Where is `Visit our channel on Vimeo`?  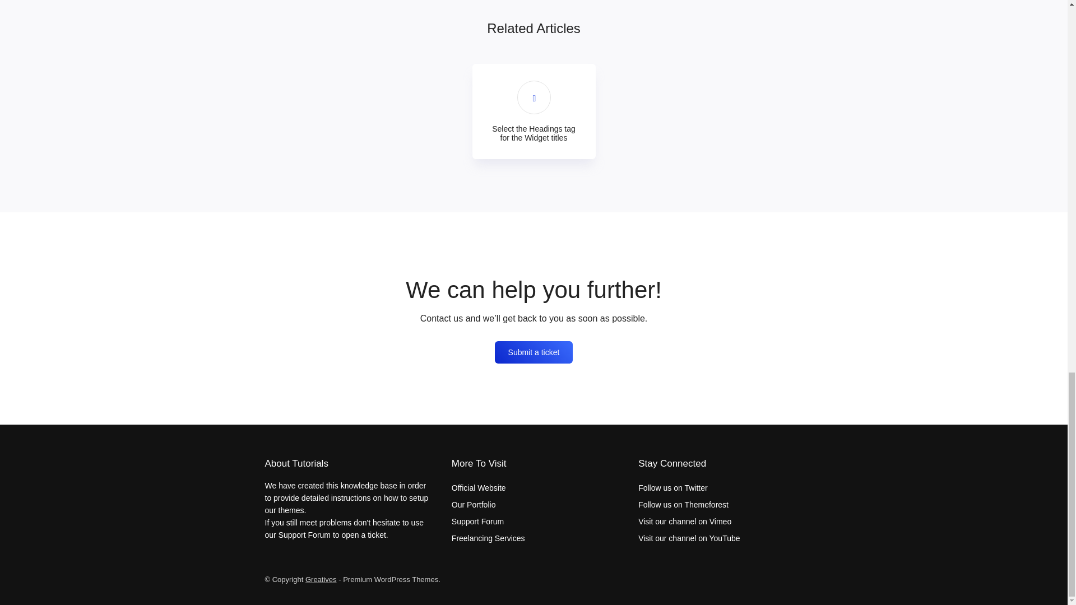
Visit our channel on Vimeo is located at coordinates (685, 521).